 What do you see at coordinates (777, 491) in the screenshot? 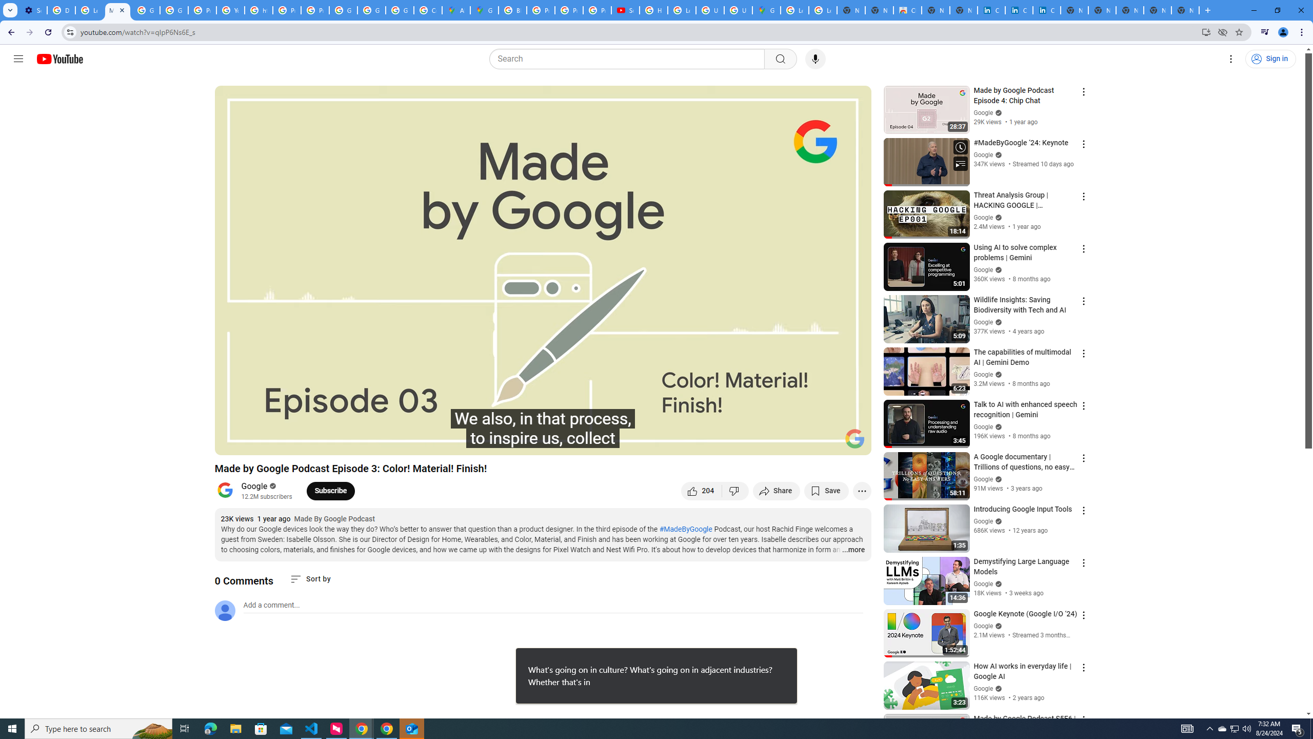
I see `Share` at bounding box center [777, 491].